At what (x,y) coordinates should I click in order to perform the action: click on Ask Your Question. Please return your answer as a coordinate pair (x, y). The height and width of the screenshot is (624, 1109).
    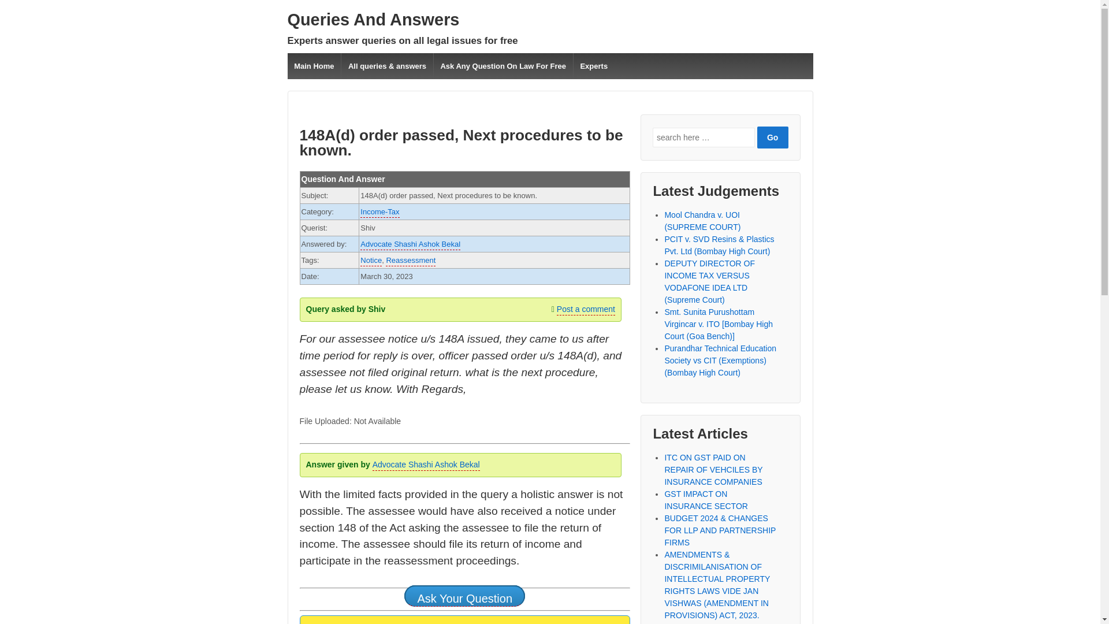
    Looking at the image, I should click on (464, 596).